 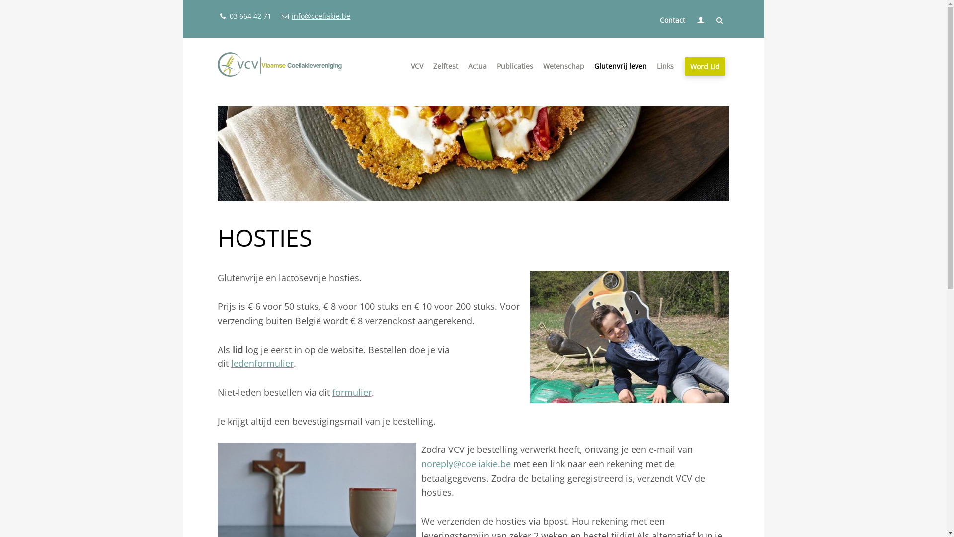 I want to click on Nieuws, so click(x=518, y=82).